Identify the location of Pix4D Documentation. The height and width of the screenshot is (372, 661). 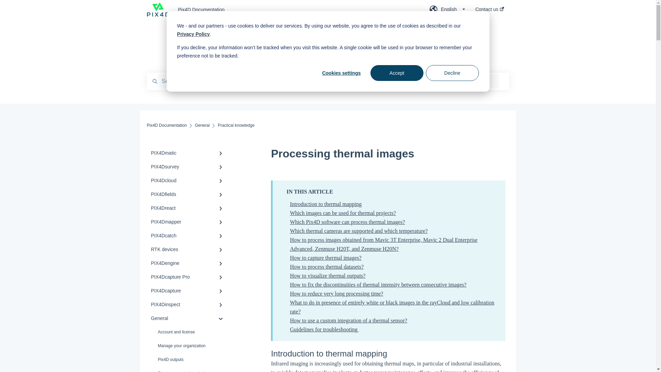
(293, 10).